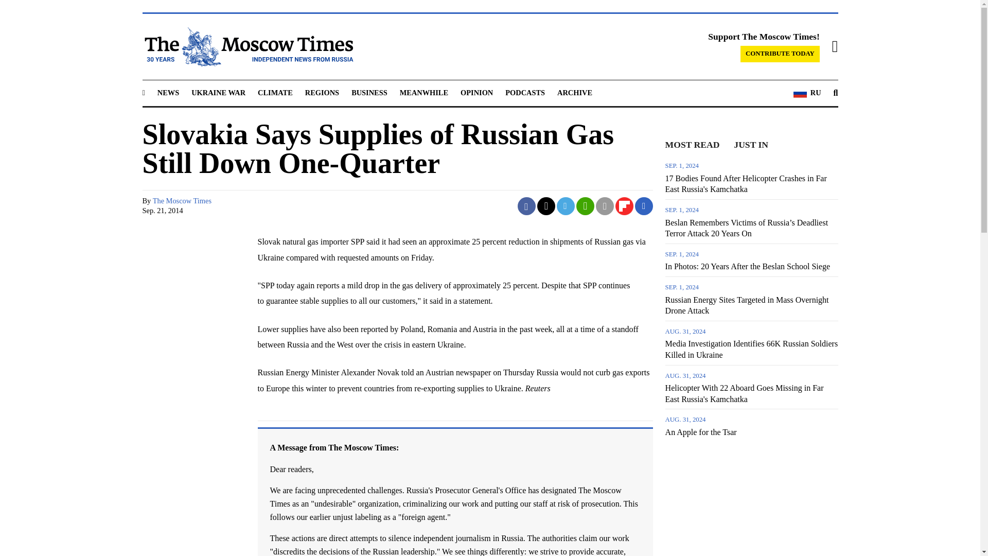 Image resolution: width=988 pixels, height=556 pixels. Describe the element at coordinates (526, 206) in the screenshot. I see `Share on Facebook` at that location.